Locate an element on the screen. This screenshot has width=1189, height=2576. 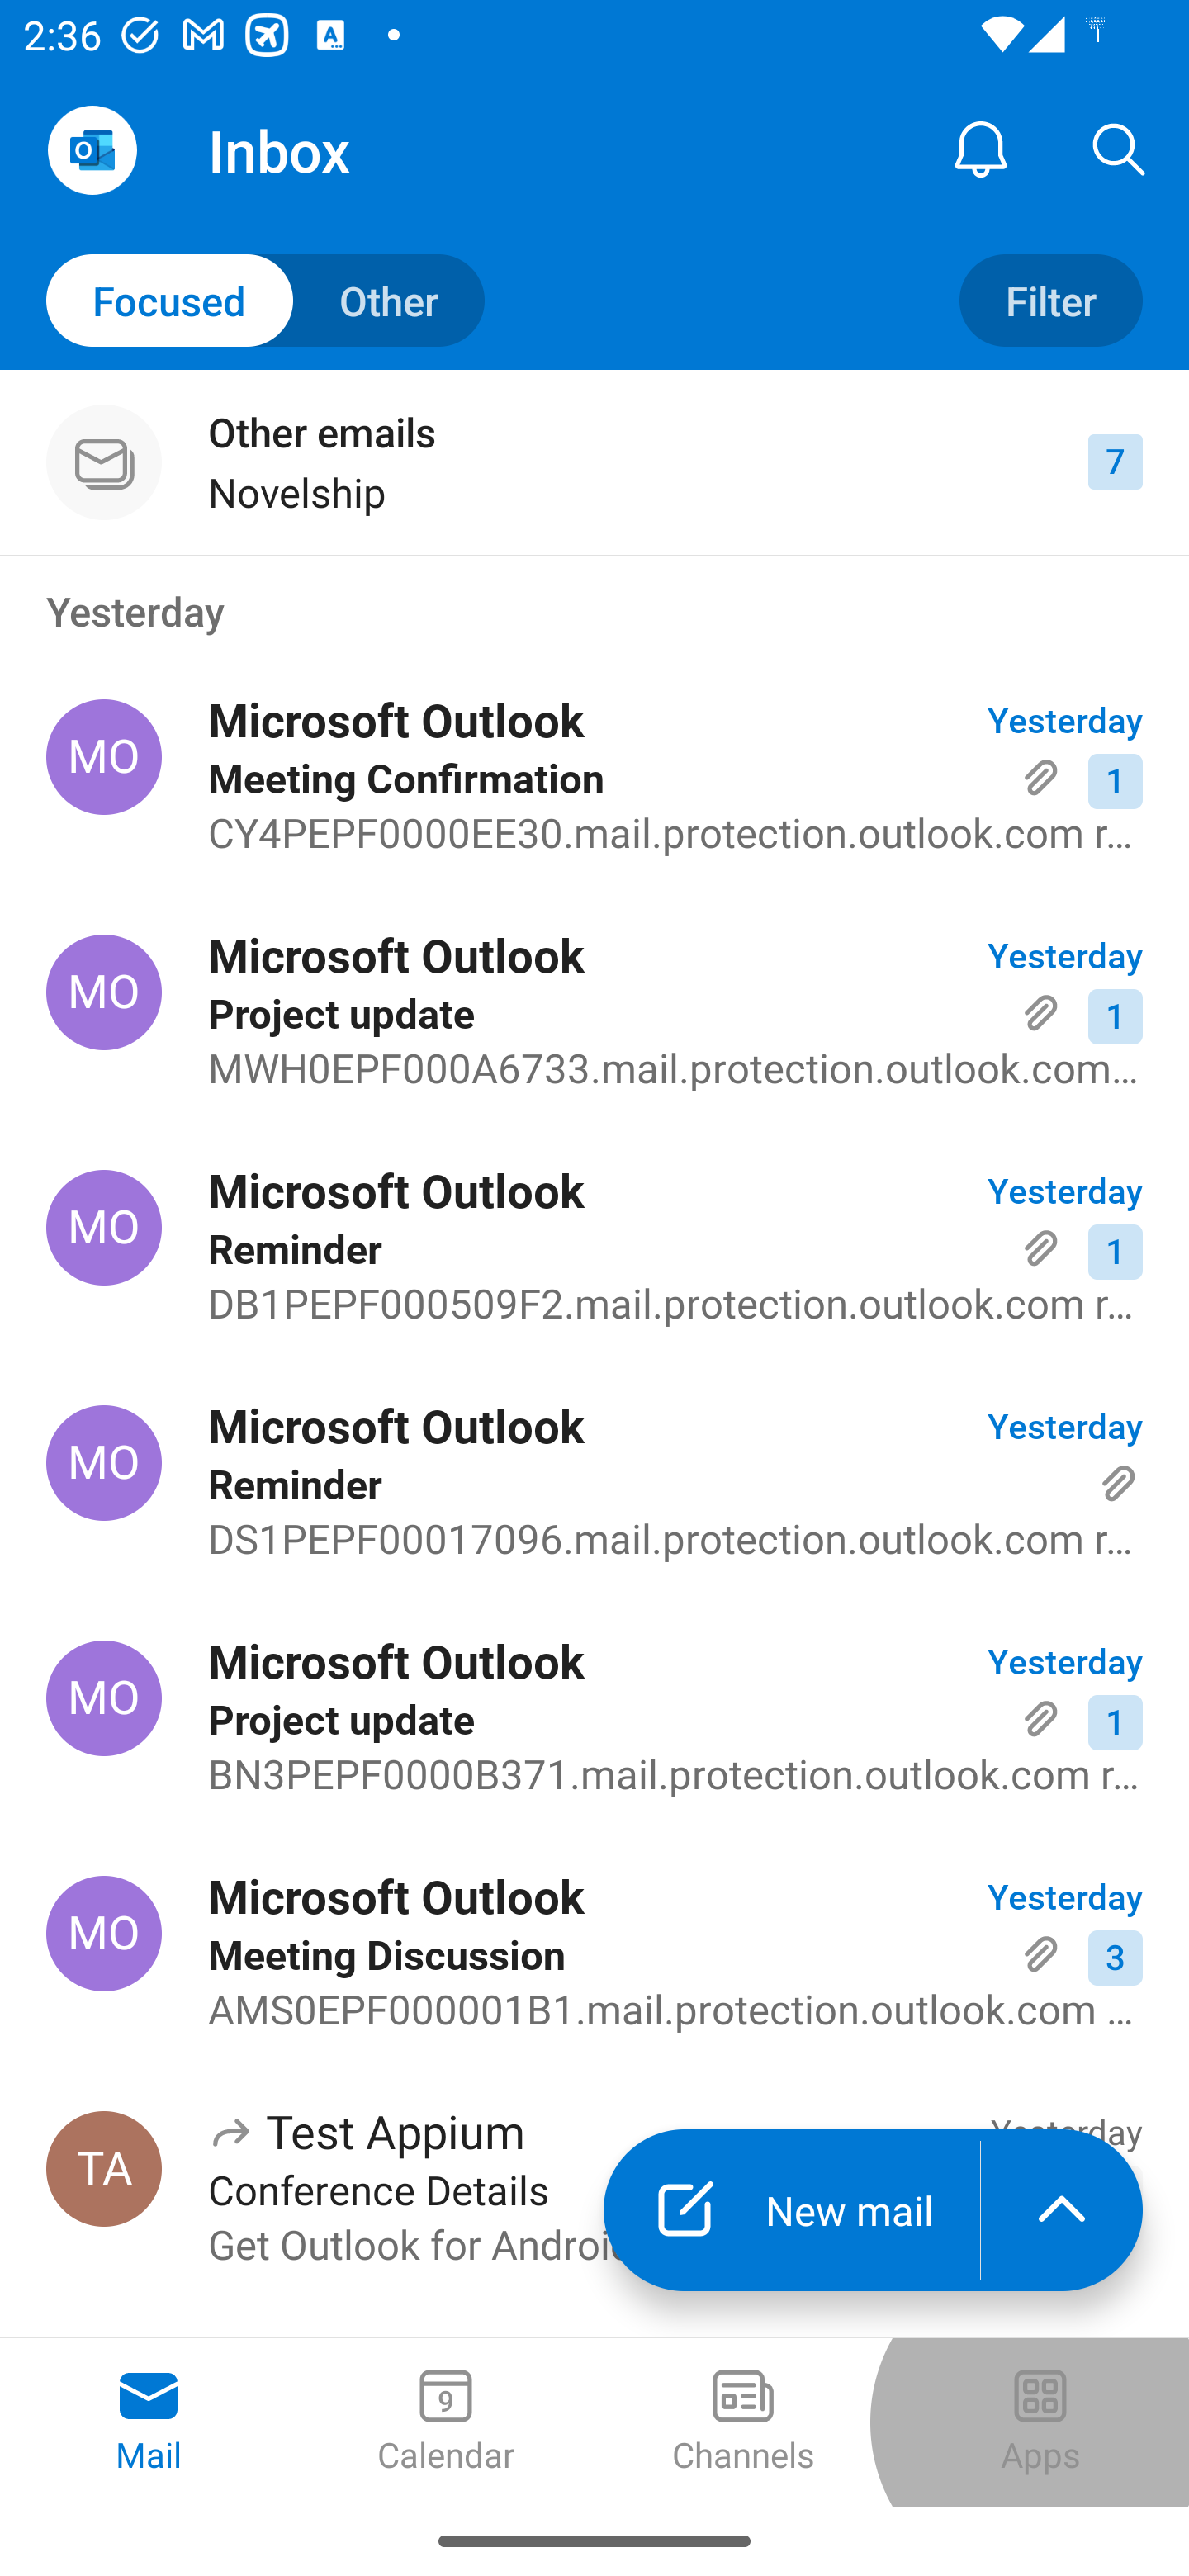
Notification Center is located at coordinates (981, 149).